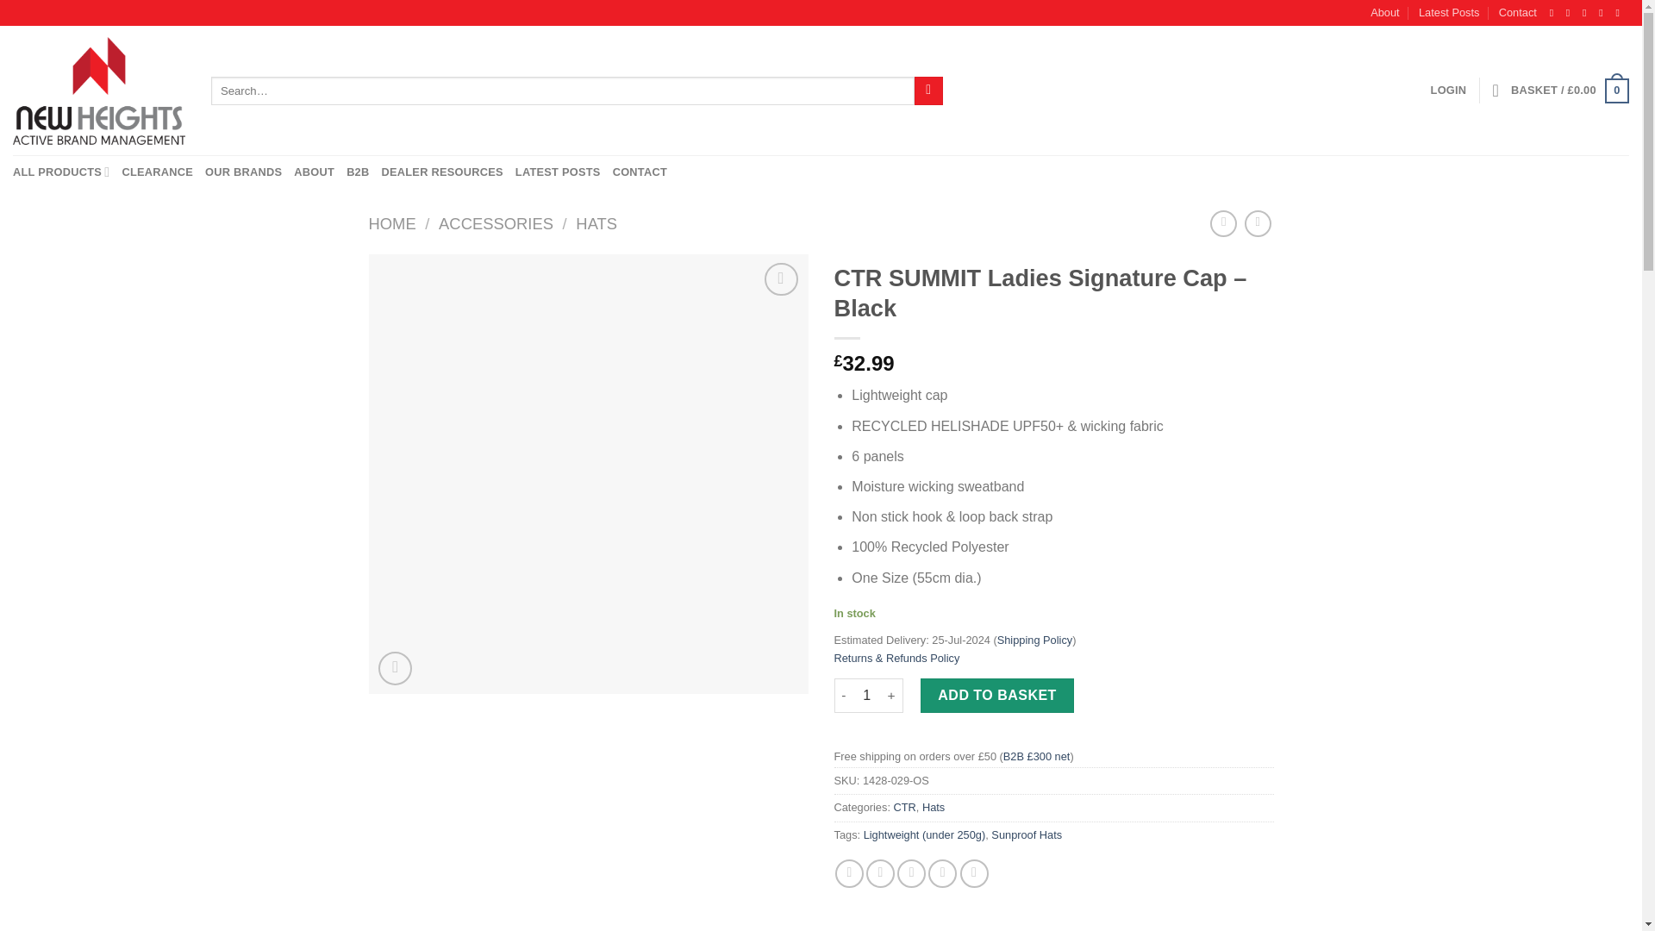 This screenshot has width=1655, height=931. I want to click on LOGIN, so click(1448, 91).